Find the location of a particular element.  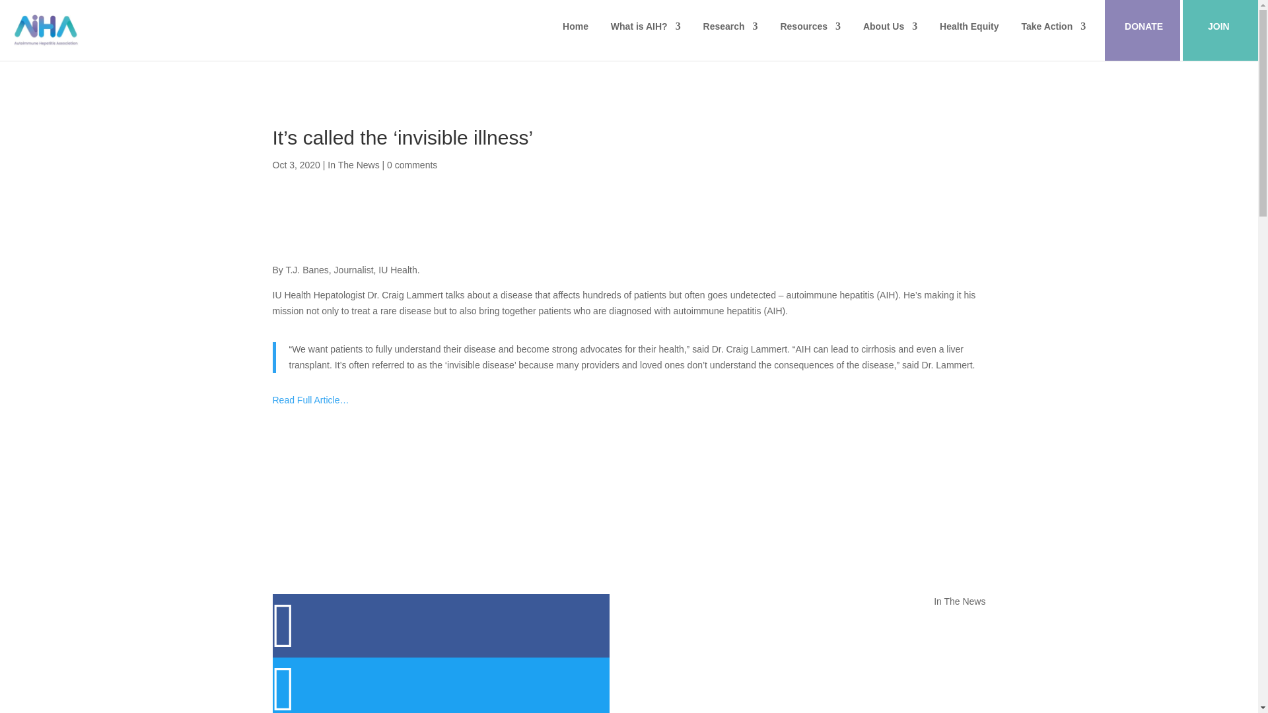

Resources is located at coordinates (810, 37).